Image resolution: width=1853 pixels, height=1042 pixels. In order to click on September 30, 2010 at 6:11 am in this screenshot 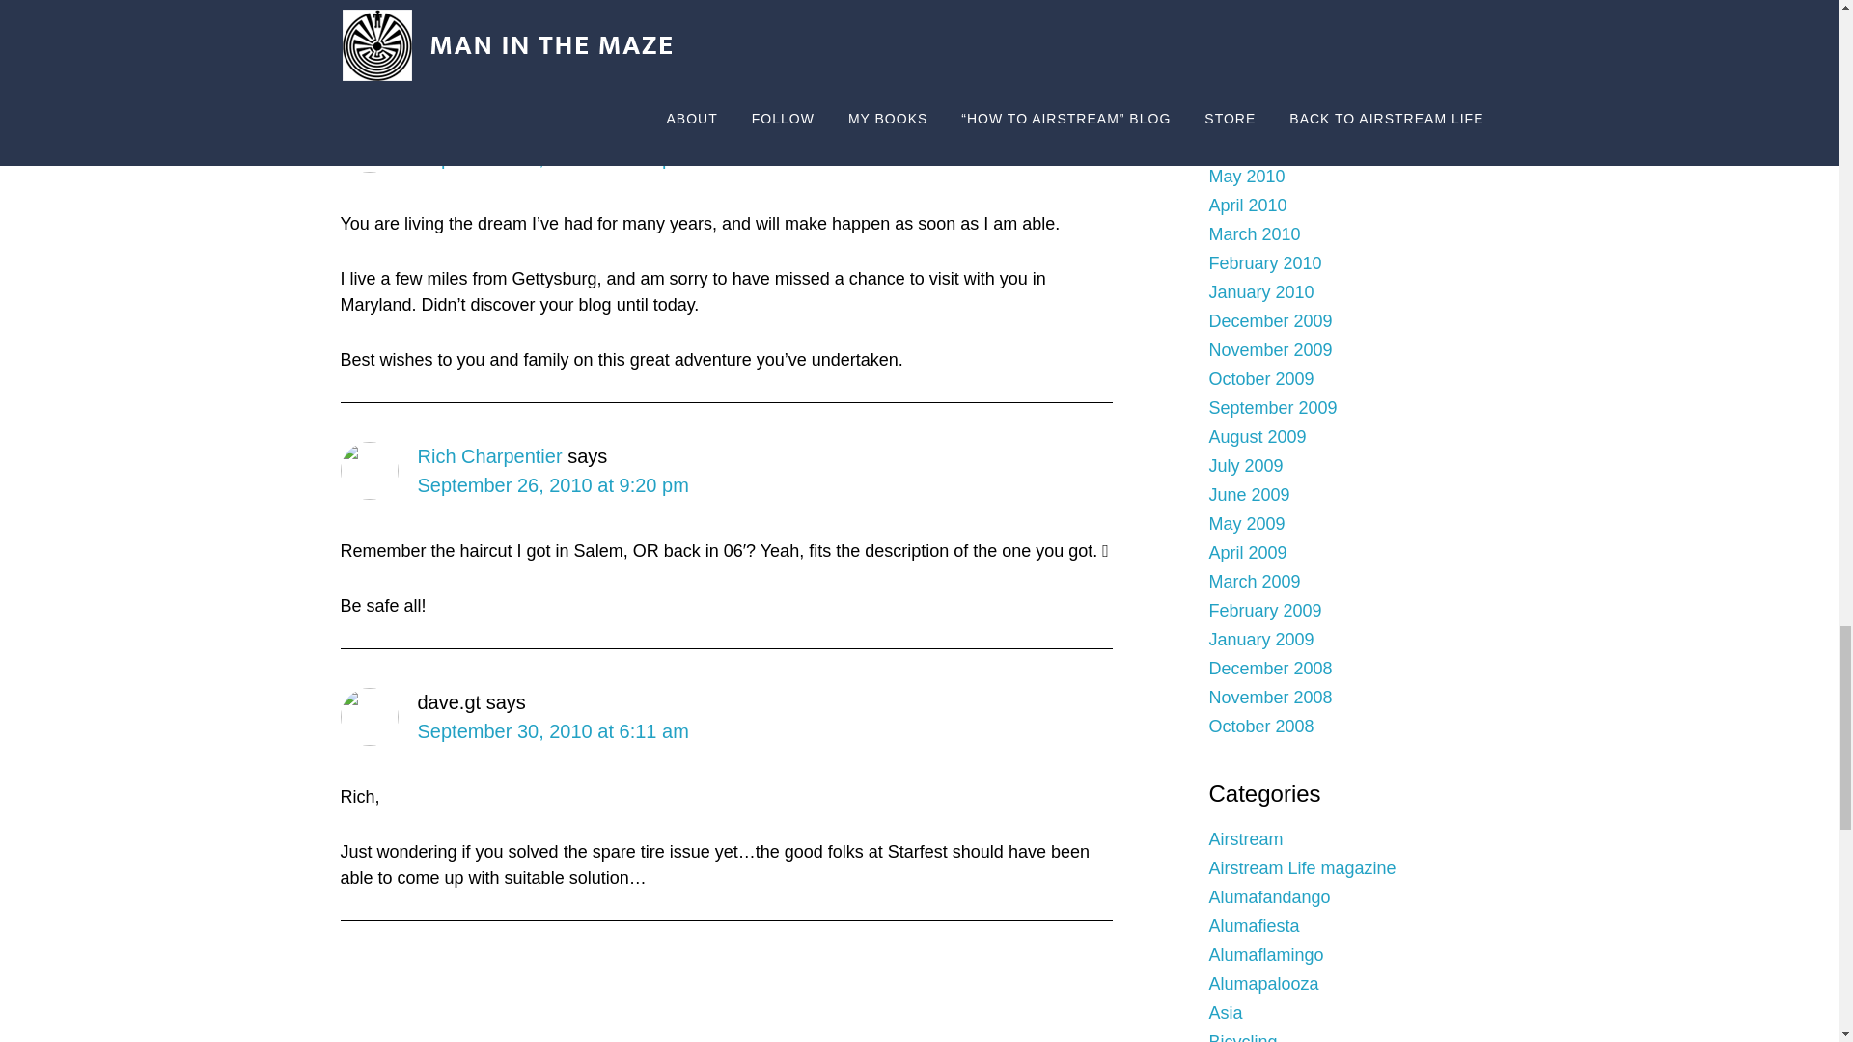, I will do `click(552, 731)`.